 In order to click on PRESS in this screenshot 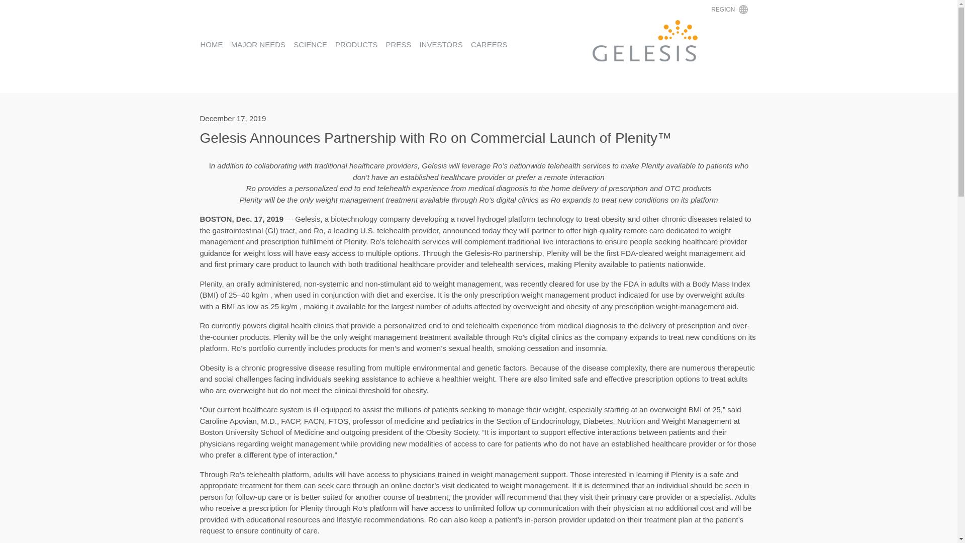, I will do `click(398, 44)`.